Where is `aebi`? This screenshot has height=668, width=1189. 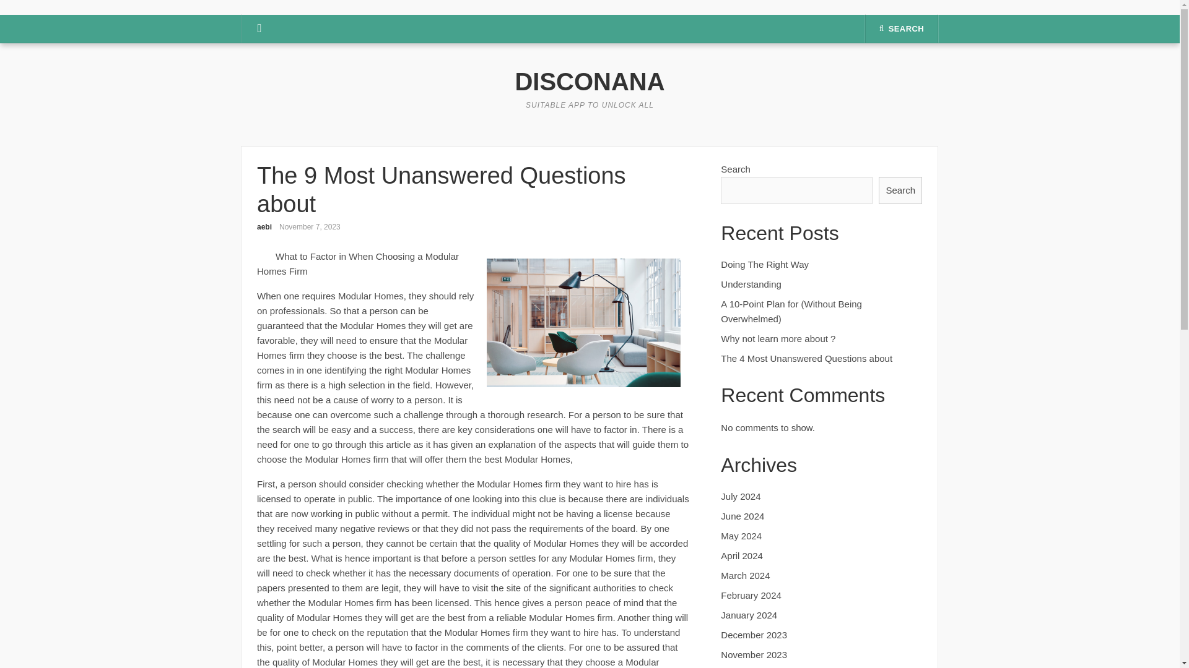
aebi is located at coordinates (264, 226).